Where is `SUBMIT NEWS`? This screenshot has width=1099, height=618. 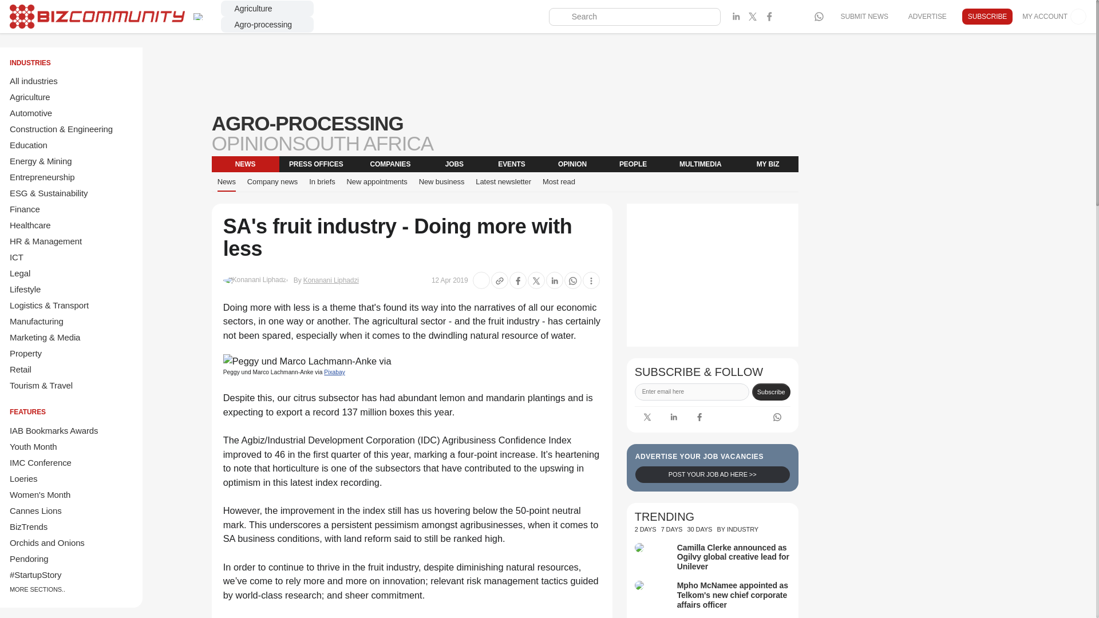
SUBMIT NEWS is located at coordinates (863, 16).